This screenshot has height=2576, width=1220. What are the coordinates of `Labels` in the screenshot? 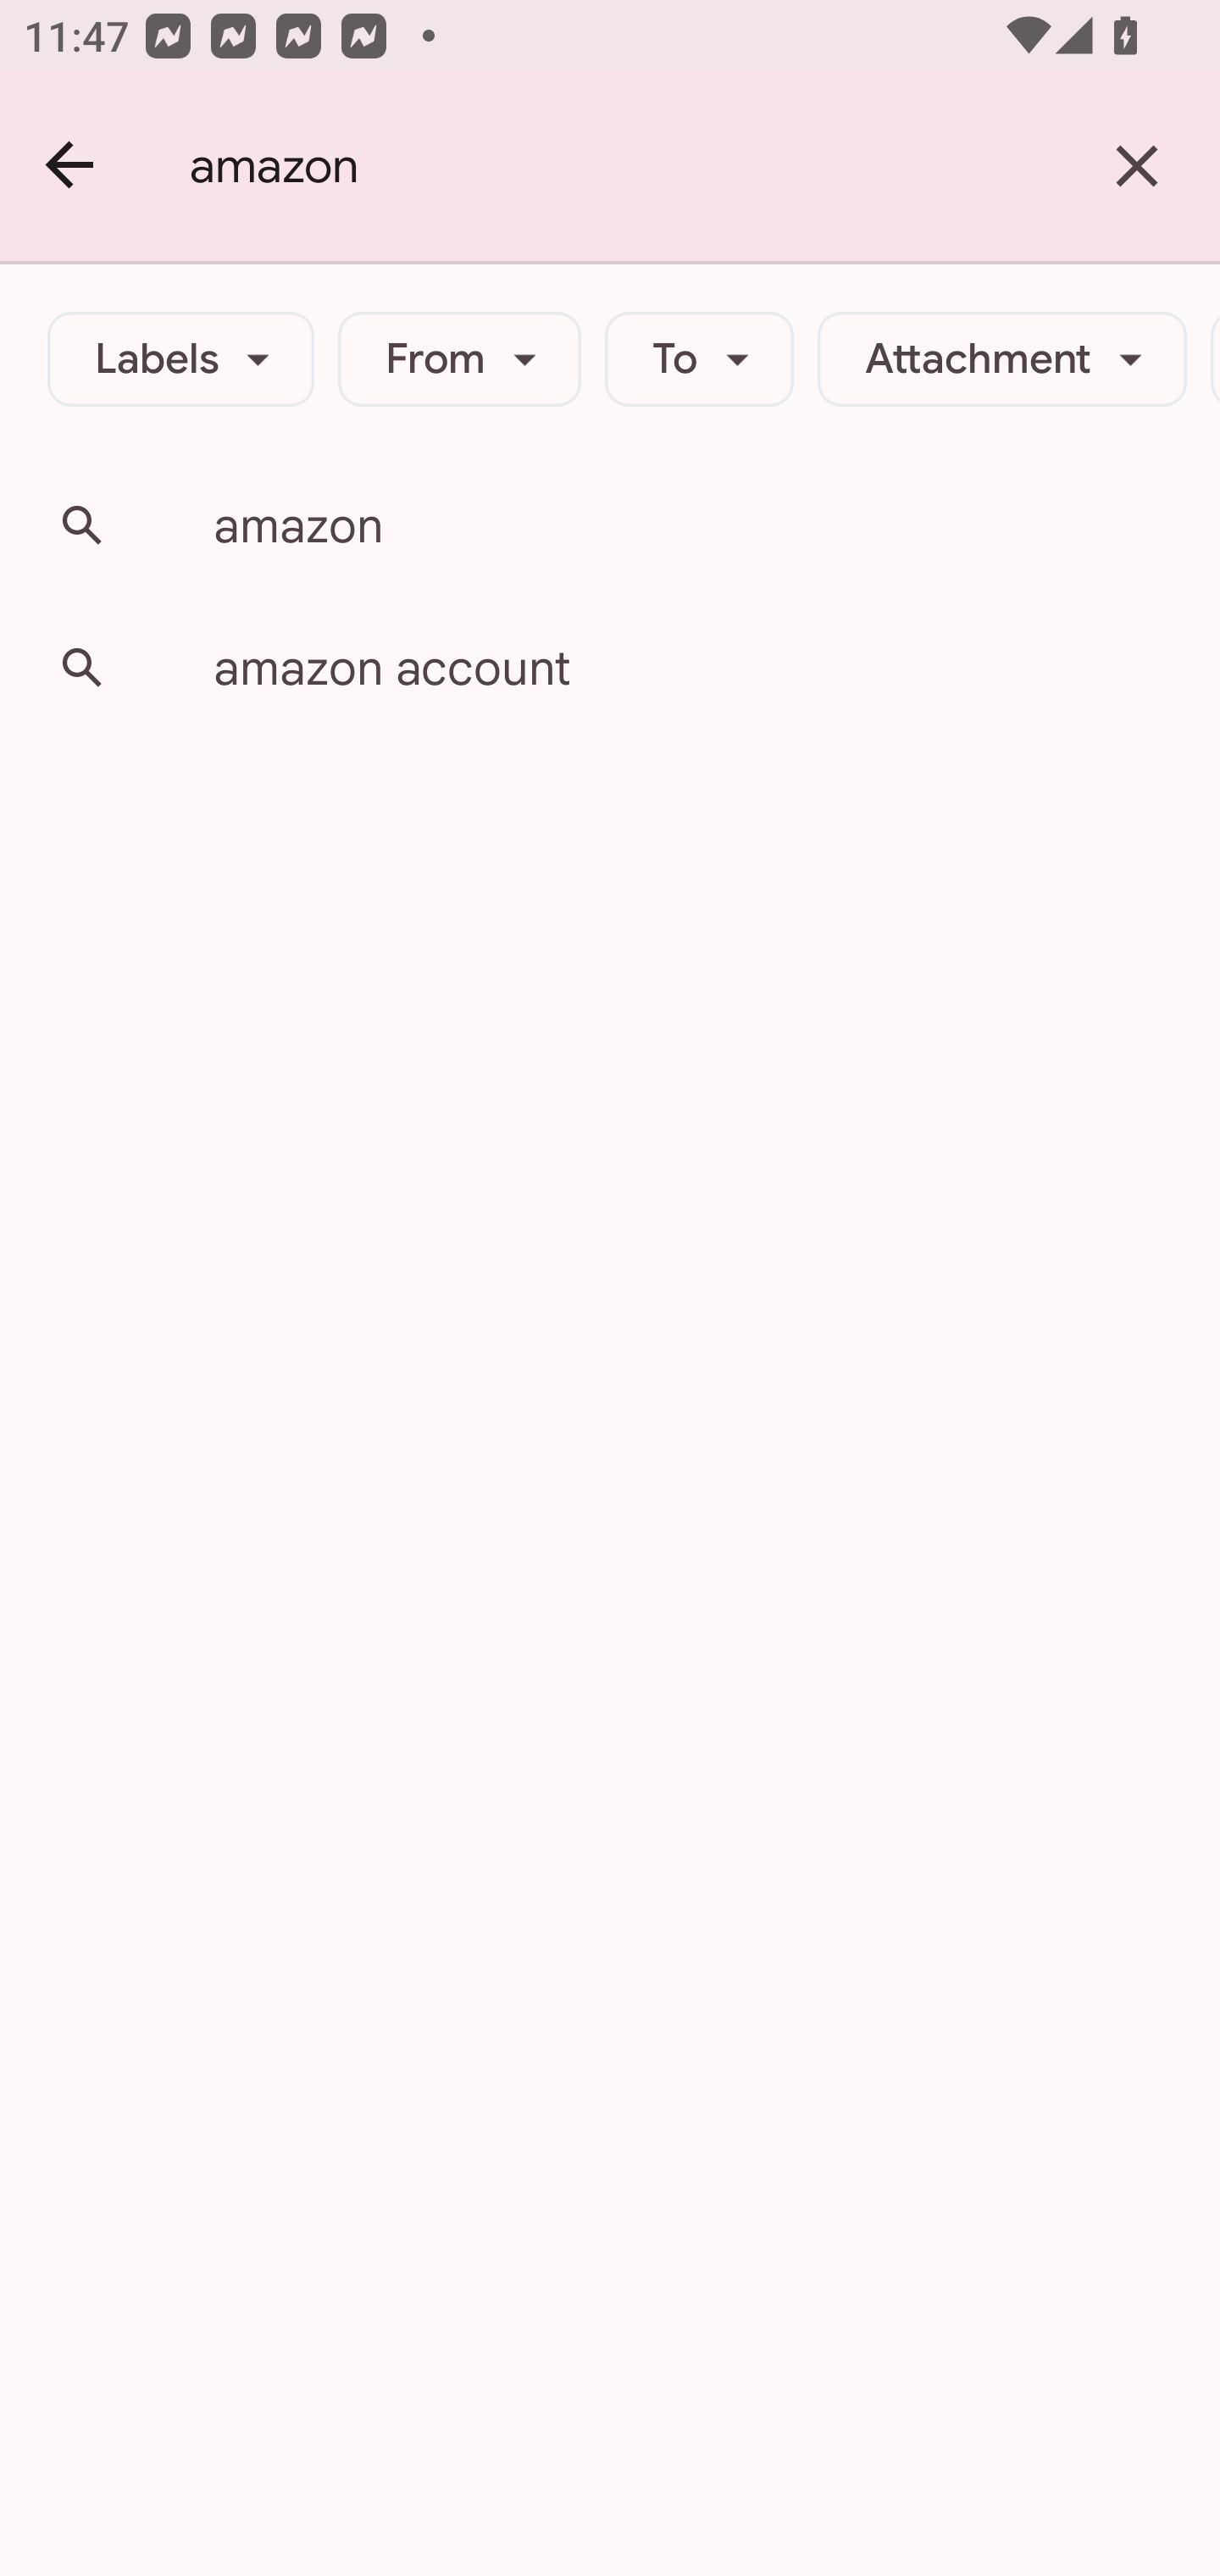 It's located at (181, 359).